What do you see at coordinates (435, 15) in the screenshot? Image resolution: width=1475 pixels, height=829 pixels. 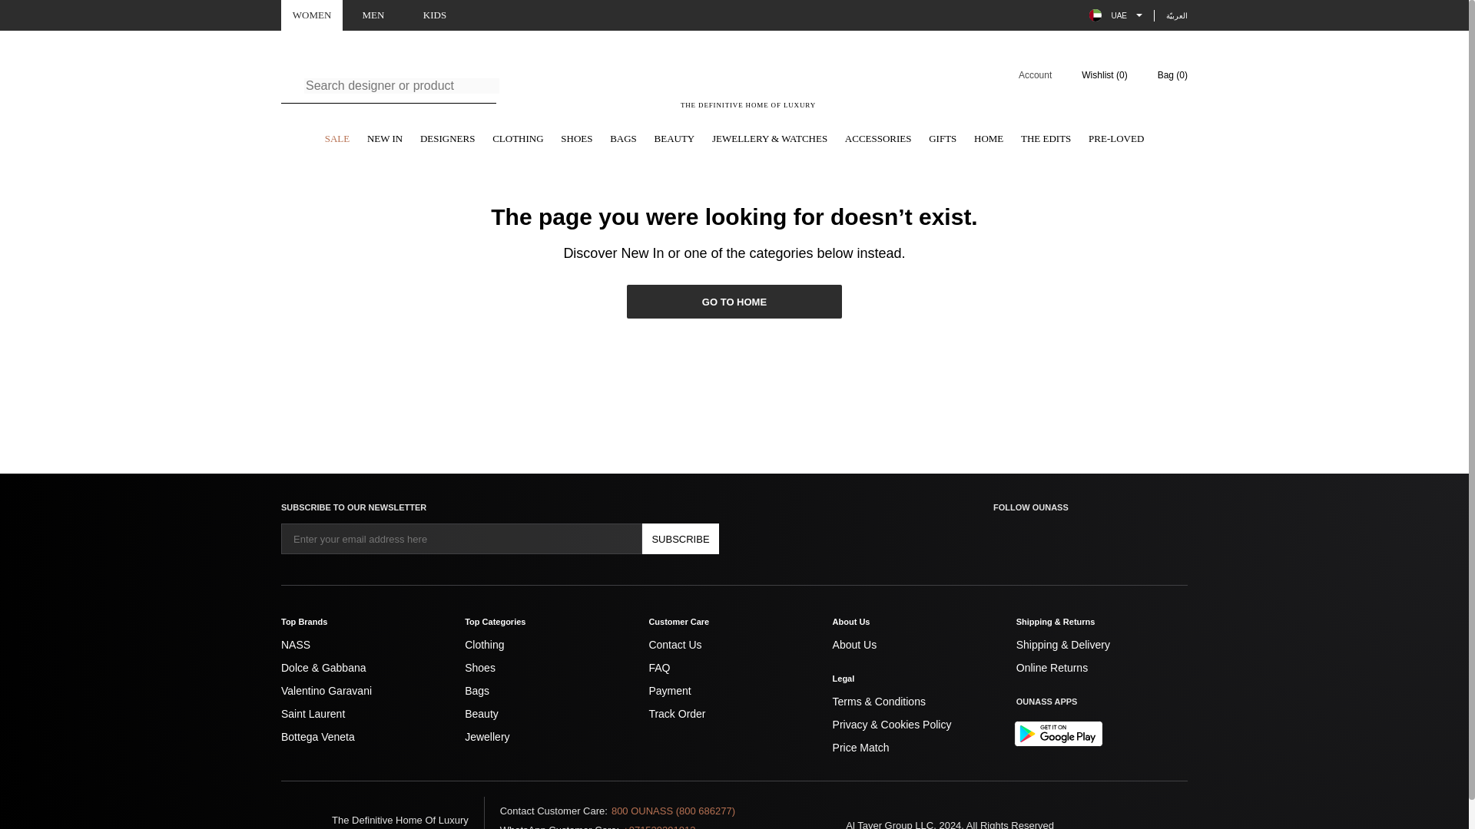 I see `KIDS` at bounding box center [435, 15].